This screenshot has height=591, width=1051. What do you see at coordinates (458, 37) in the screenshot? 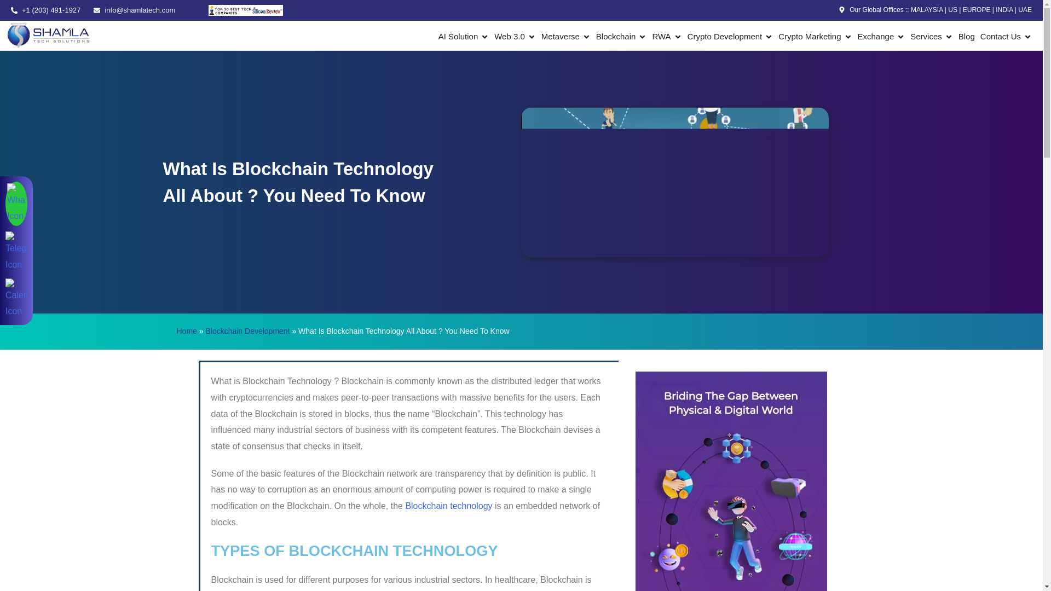
I see `AI Solution` at bounding box center [458, 37].